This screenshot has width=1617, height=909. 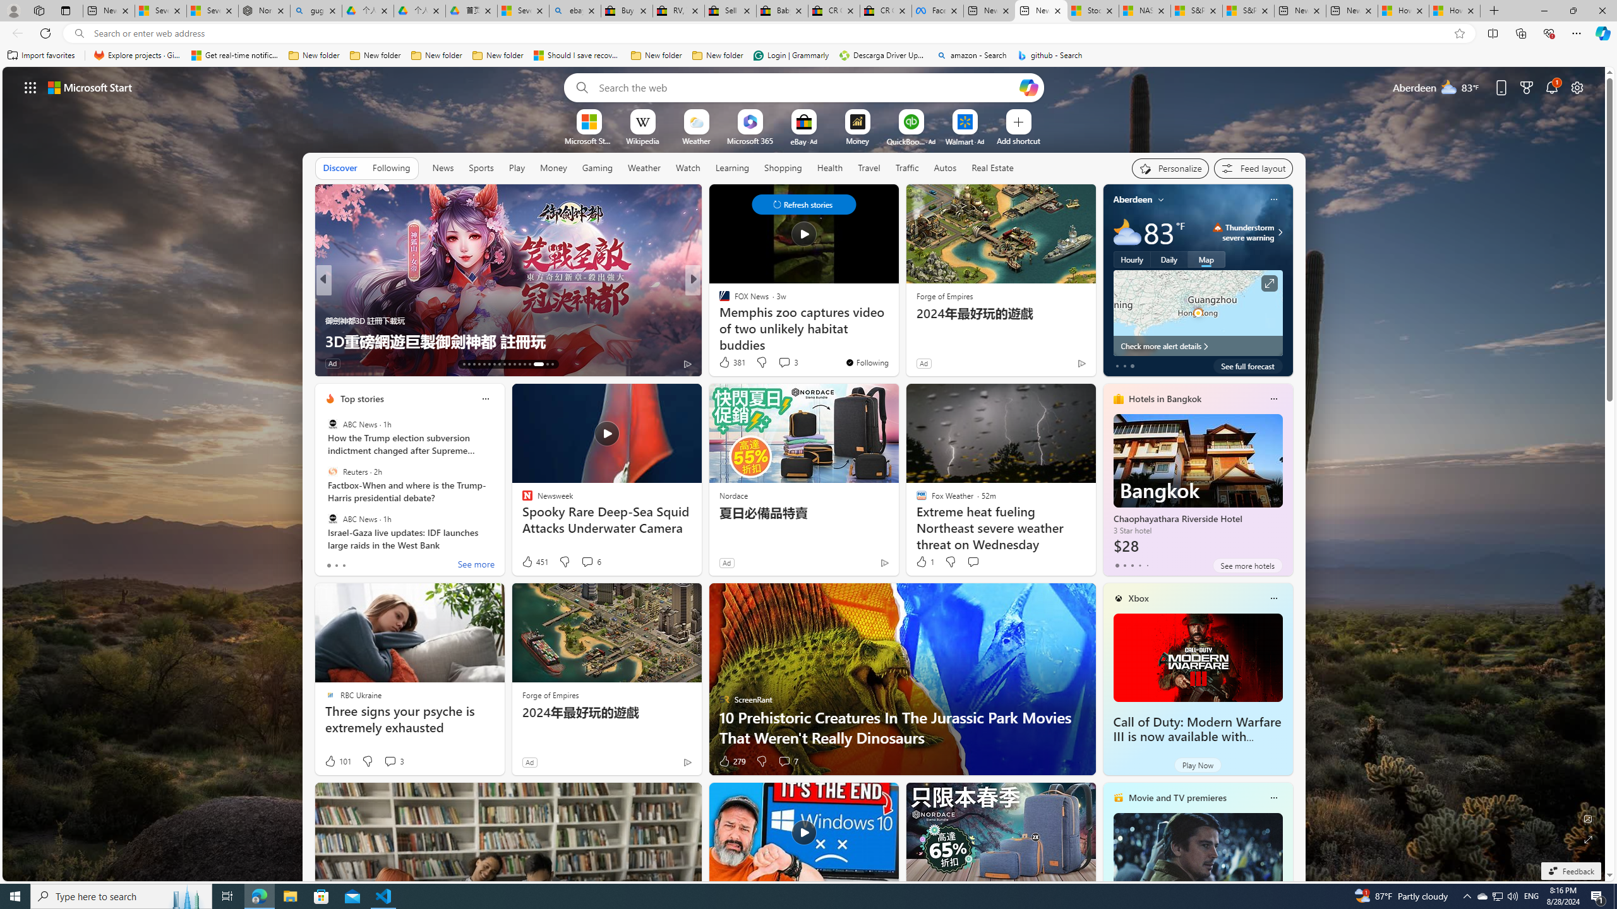 I want to click on Top stories, so click(x=362, y=399).